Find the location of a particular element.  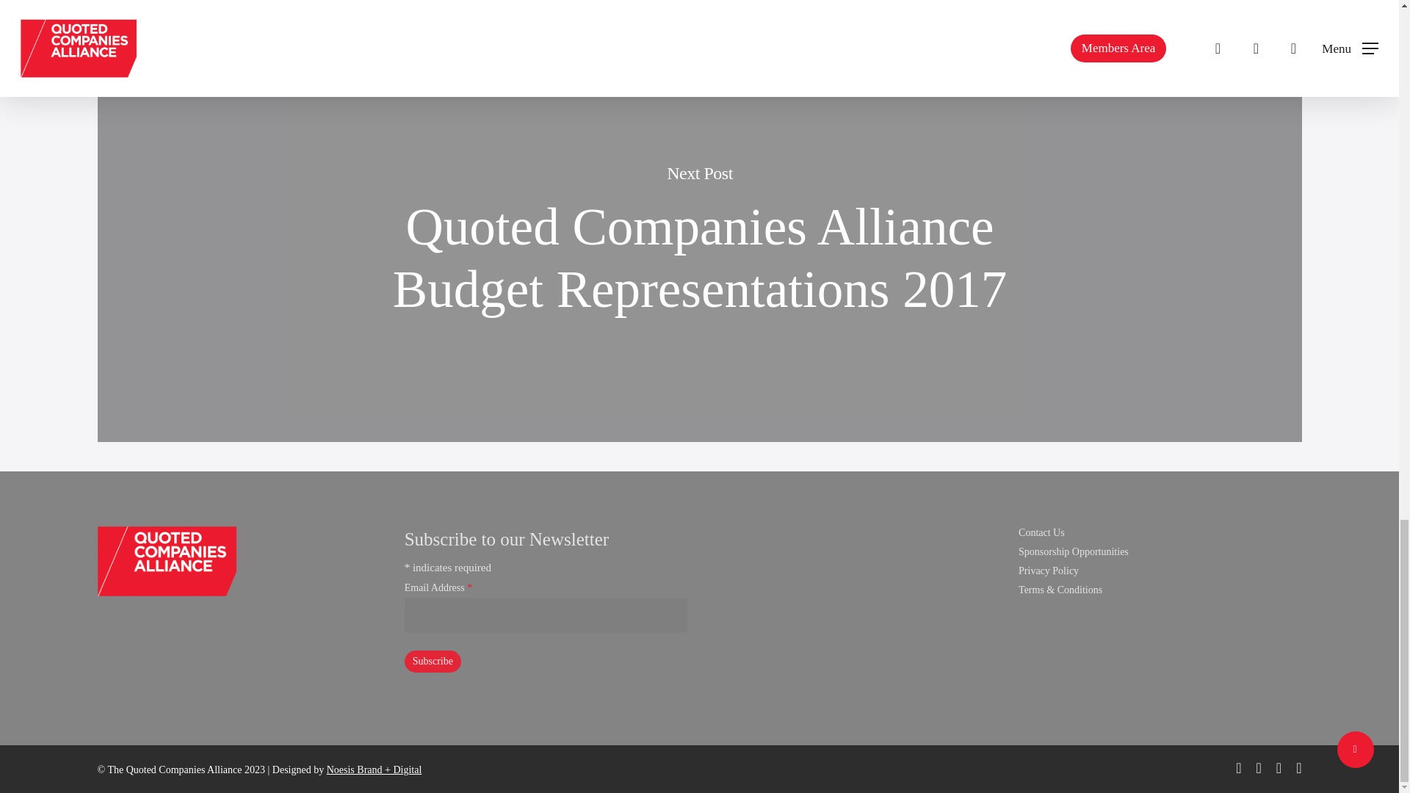

Sponsorship Opportunities is located at coordinates (1160, 552).